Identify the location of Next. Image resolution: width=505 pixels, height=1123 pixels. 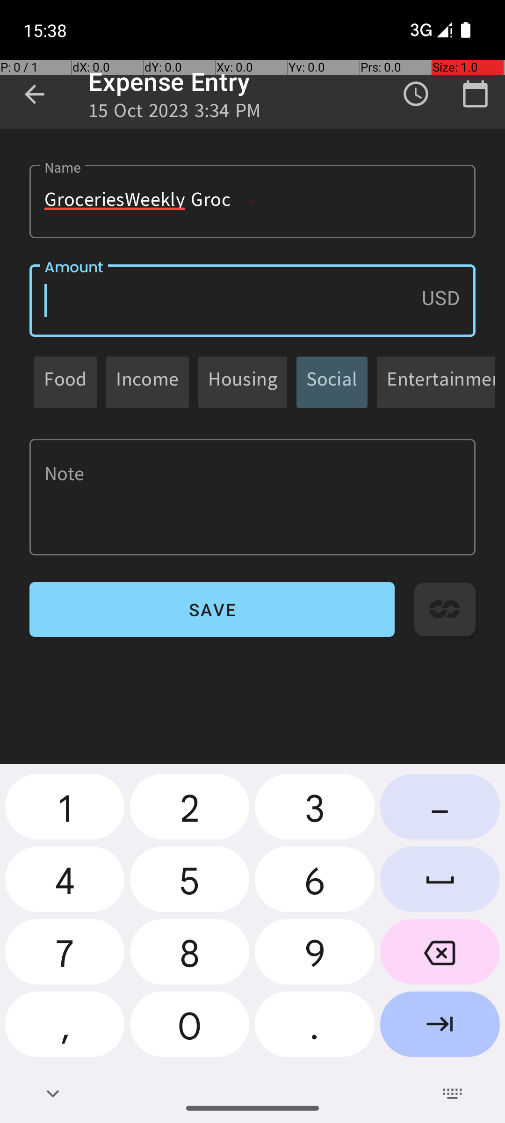
(440, 1028).